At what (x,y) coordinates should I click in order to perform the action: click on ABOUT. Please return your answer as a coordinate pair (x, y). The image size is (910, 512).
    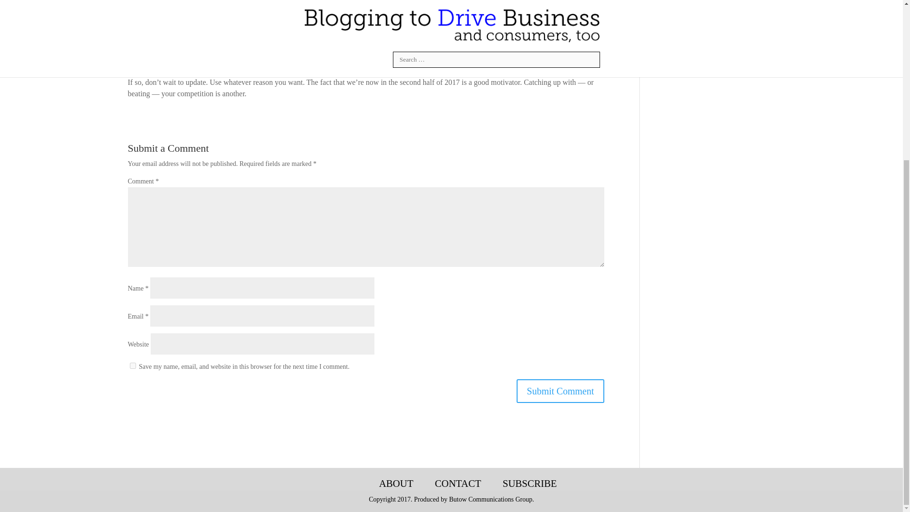
    Looking at the image, I should click on (396, 484).